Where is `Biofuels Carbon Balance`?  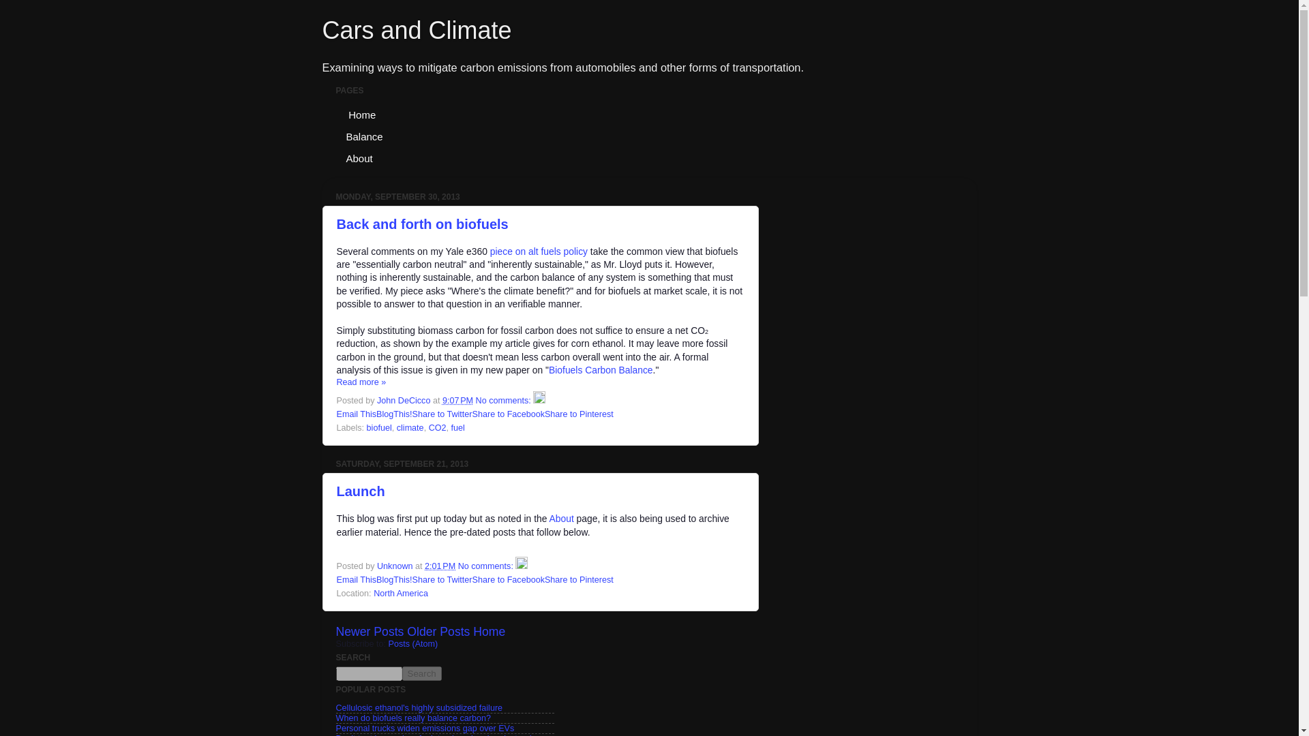
Biofuels Carbon Balance is located at coordinates (601, 369).